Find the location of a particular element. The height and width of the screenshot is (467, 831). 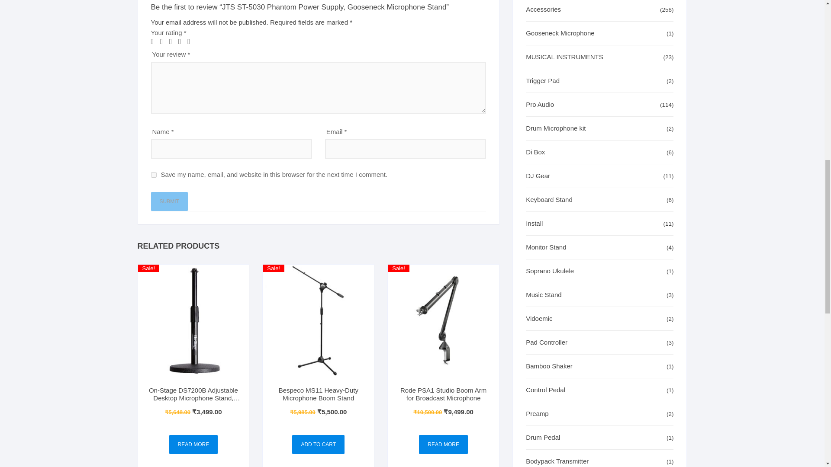

yes is located at coordinates (153, 175).